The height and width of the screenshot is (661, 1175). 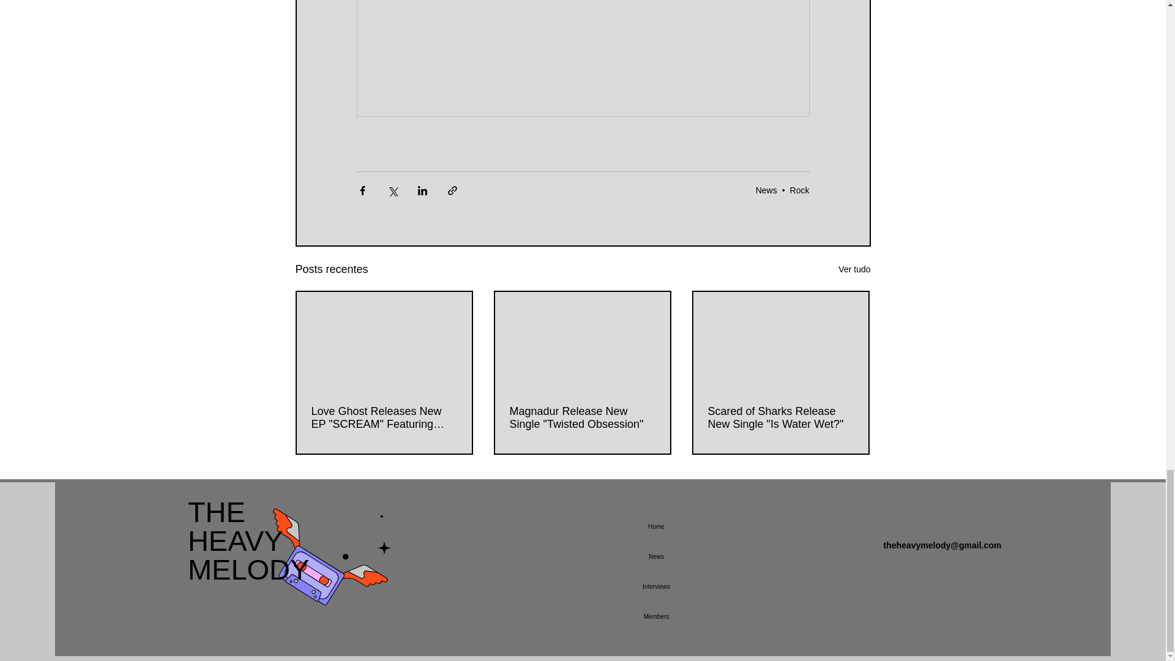 What do you see at coordinates (766, 190) in the screenshot?
I see `Scared of Sharks Release New Single "Is Water Wet?"` at bounding box center [766, 190].